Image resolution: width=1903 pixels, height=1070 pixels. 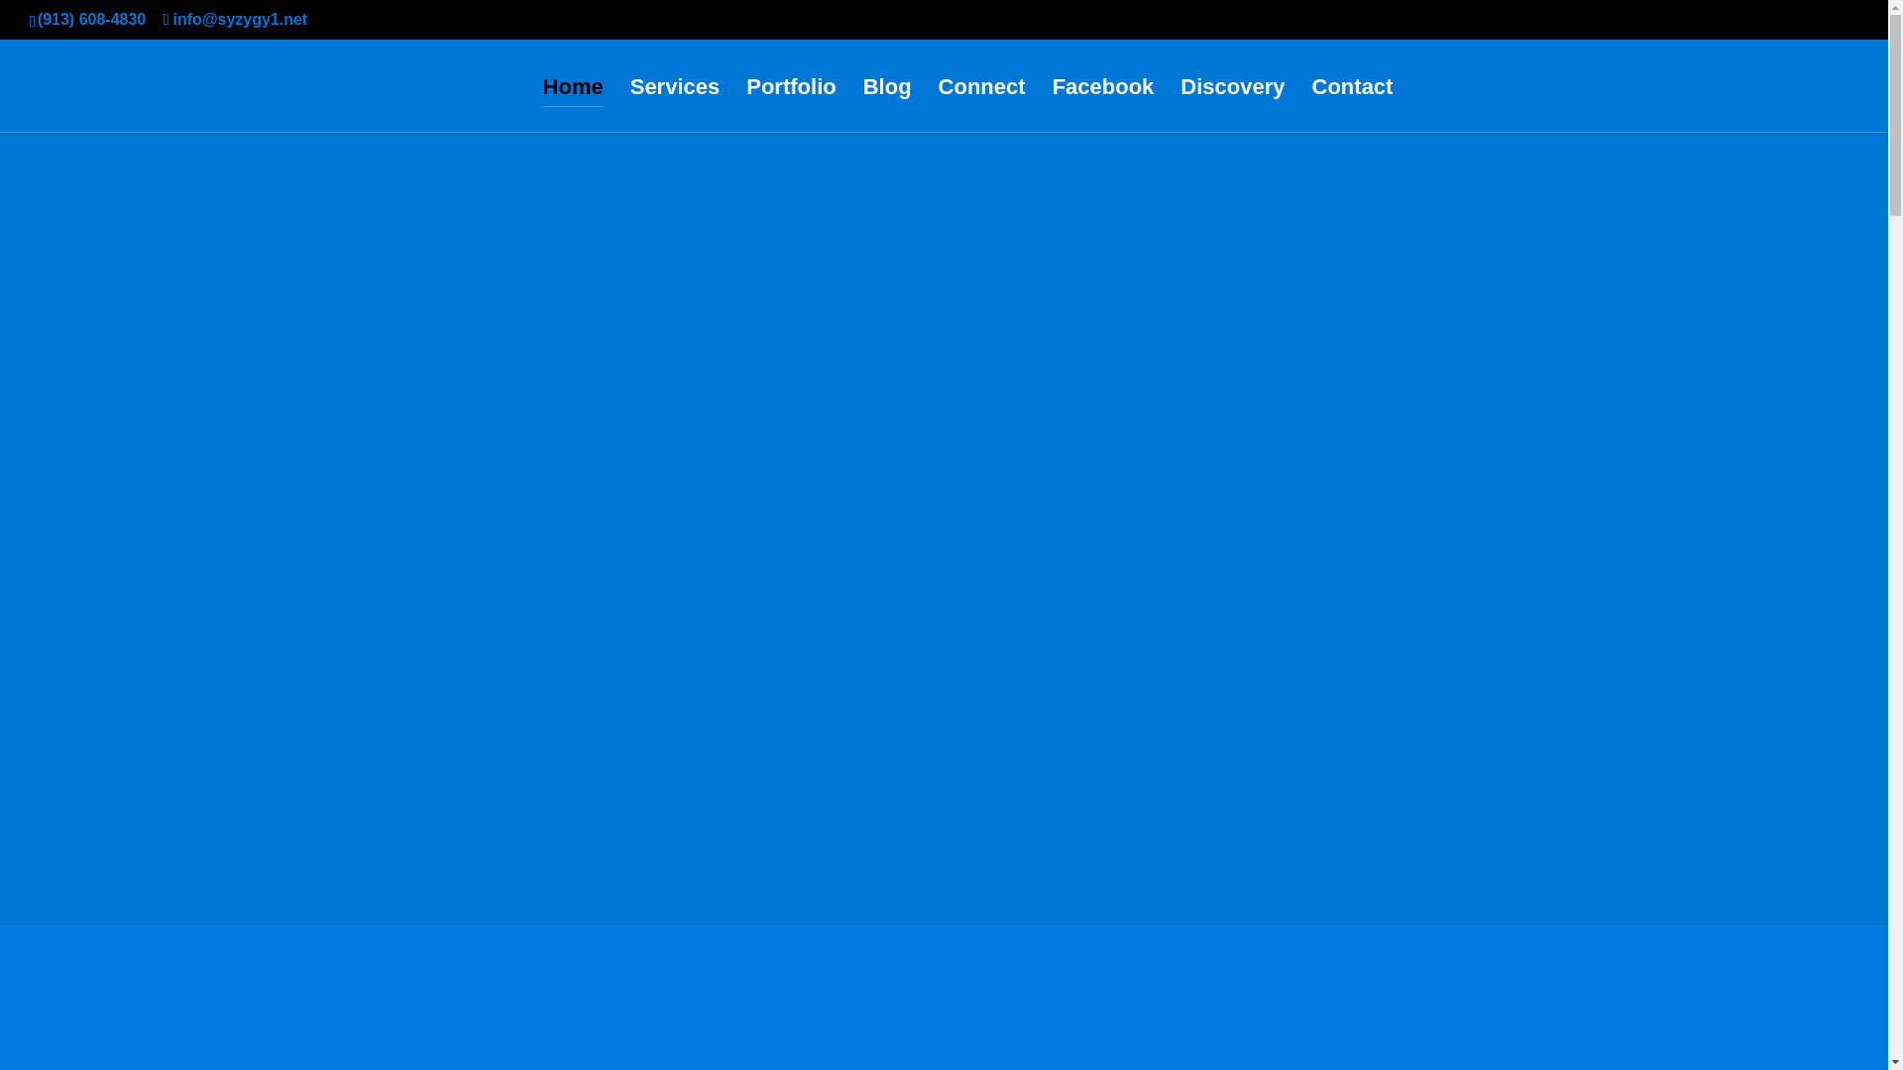 I want to click on Discovery, so click(x=1232, y=105).